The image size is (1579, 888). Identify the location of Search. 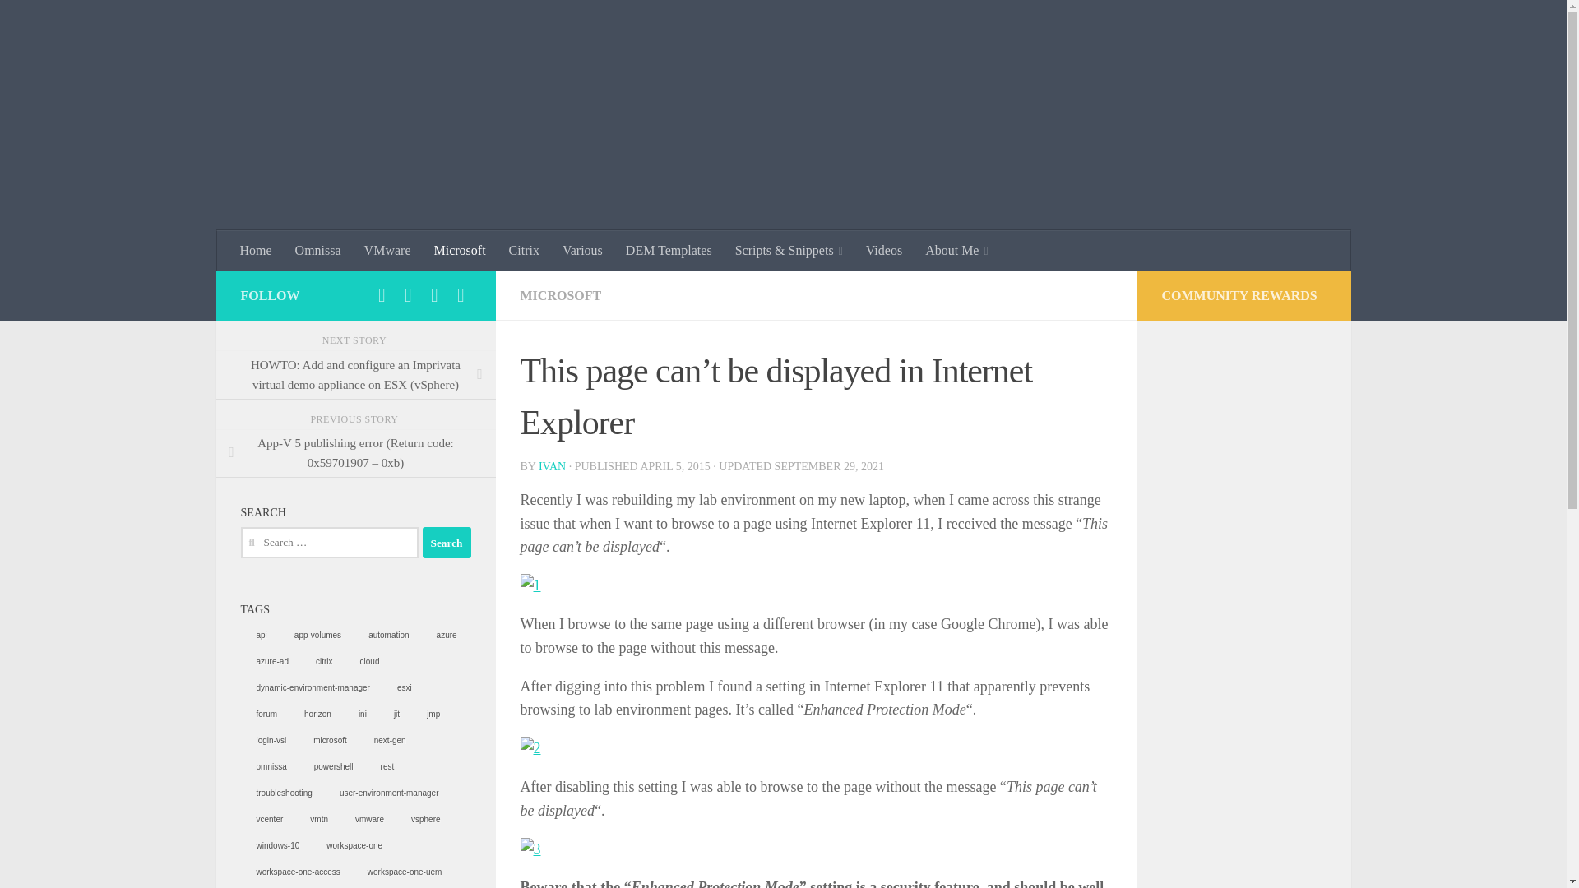
(447, 543).